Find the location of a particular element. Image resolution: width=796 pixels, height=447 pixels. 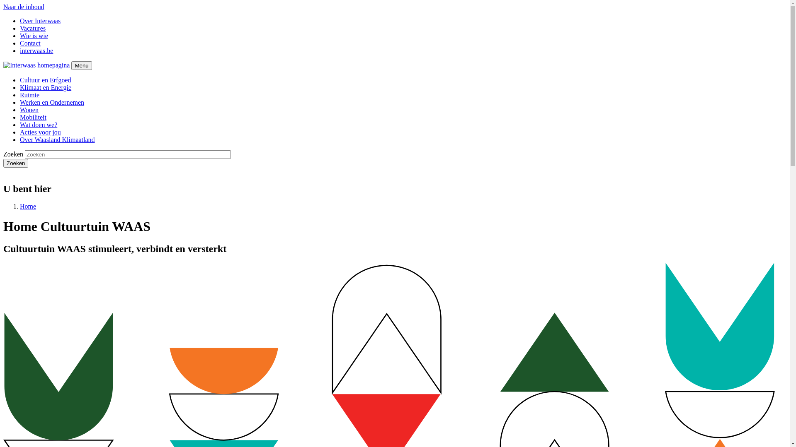

Over Interwaas is located at coordinates (40, 21).